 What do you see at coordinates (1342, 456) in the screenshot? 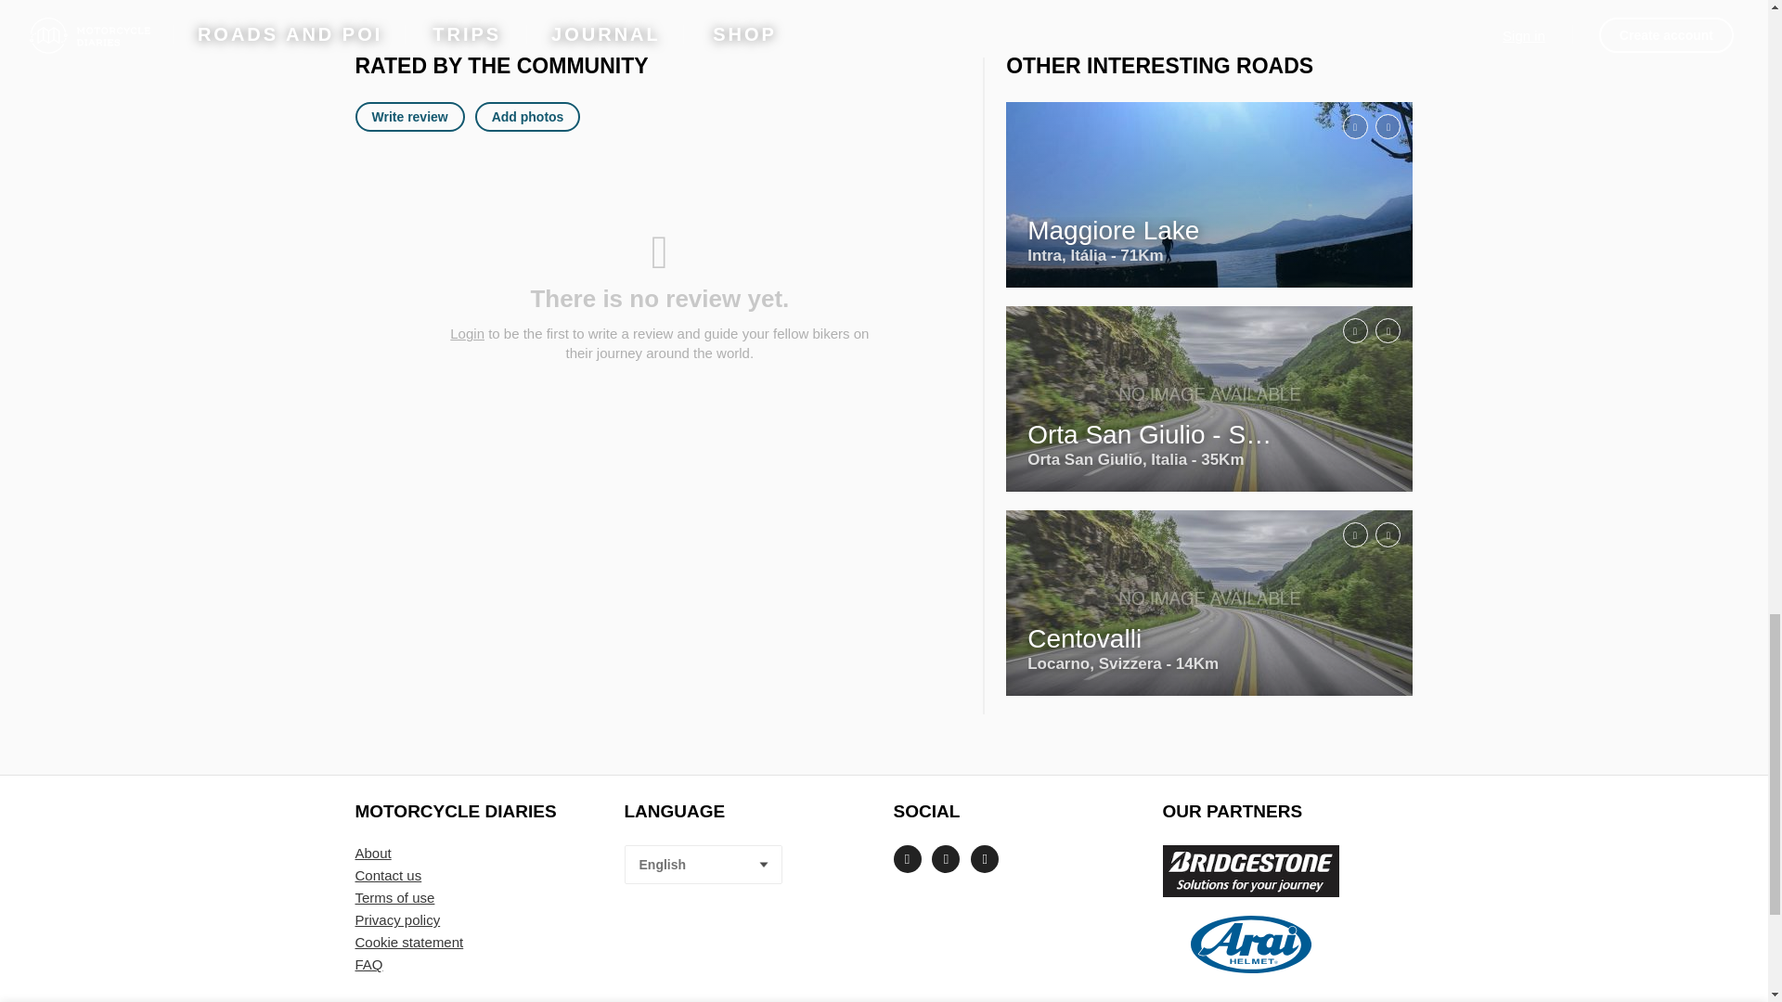
I see `Mountain` at bounding box center [1342, 456].